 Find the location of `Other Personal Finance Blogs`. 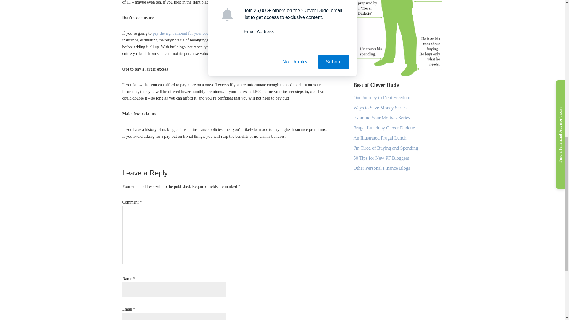

Other Personal Finance Blogs is located at coordinates (382, 168).